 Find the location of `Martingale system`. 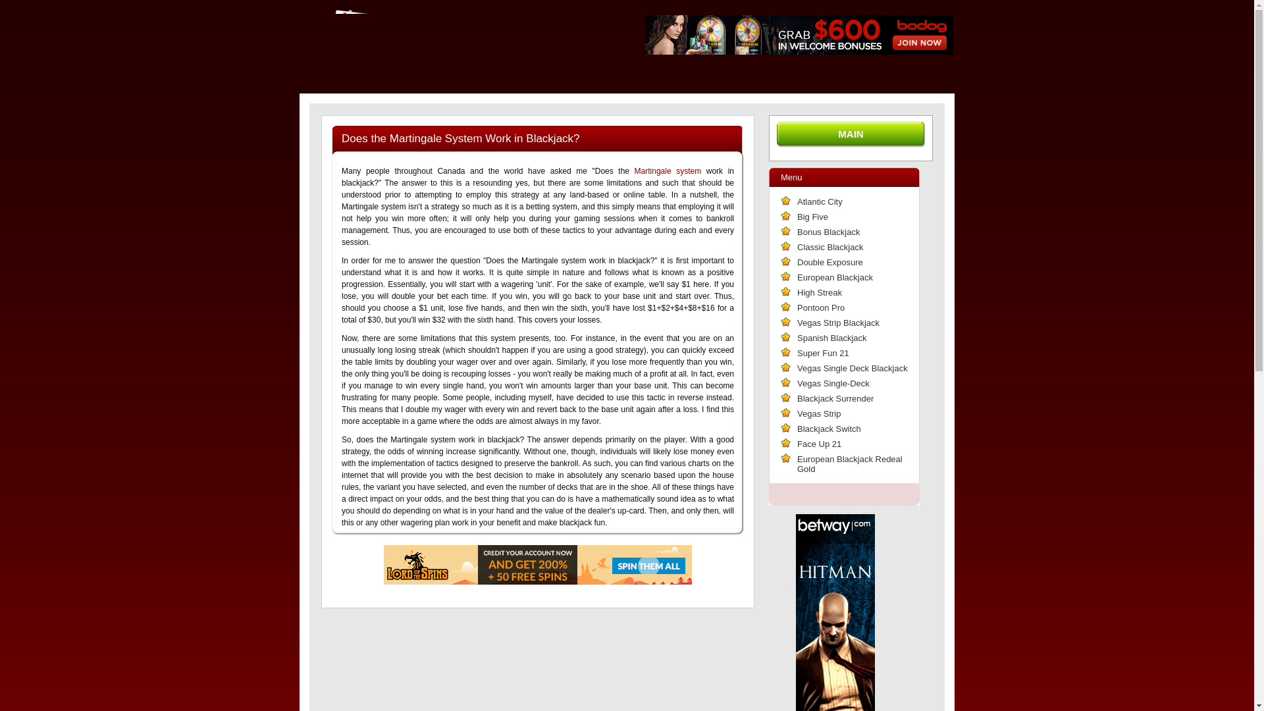

Martingale system is located at coordinates (668, 171).